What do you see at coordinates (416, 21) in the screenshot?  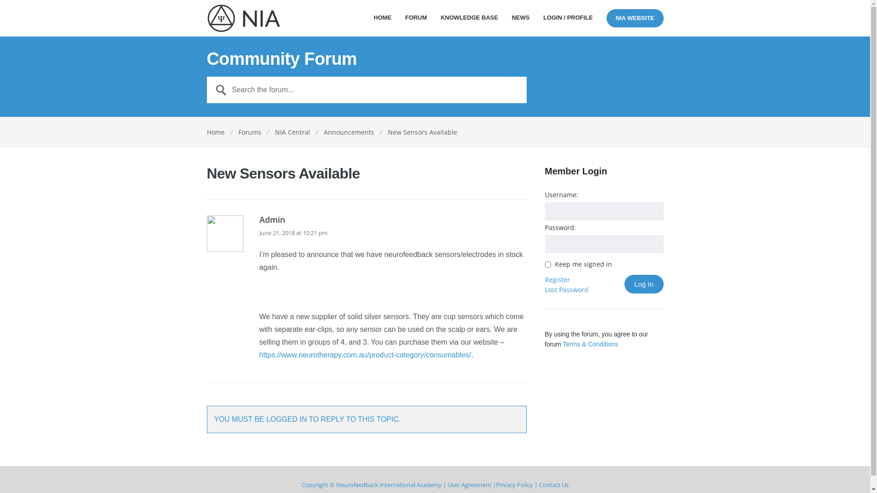 I see `FORUM` at bounding box center [416, 21].